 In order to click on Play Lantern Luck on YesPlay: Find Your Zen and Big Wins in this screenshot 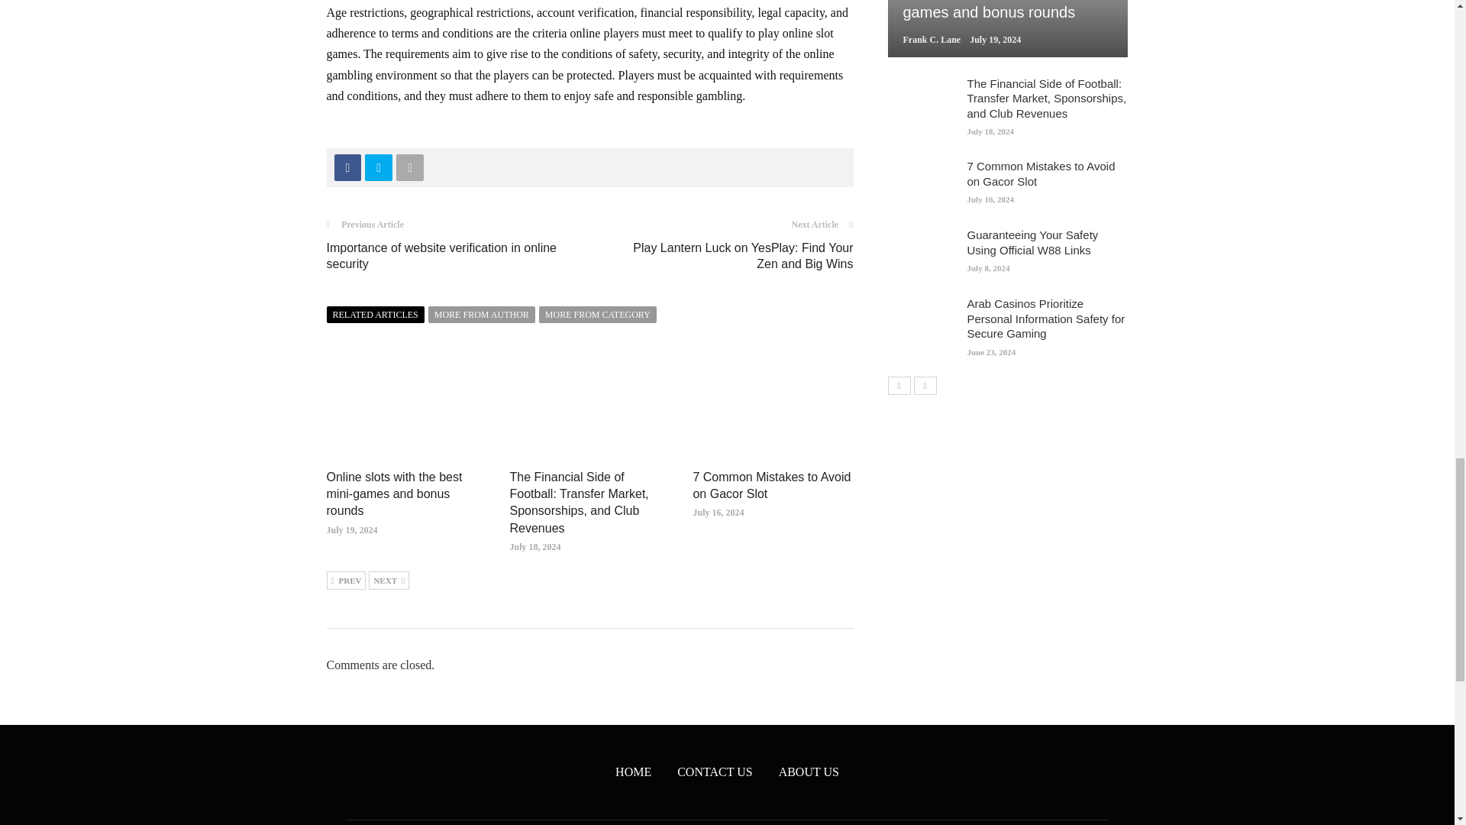, I will do `click(743, 256)`.